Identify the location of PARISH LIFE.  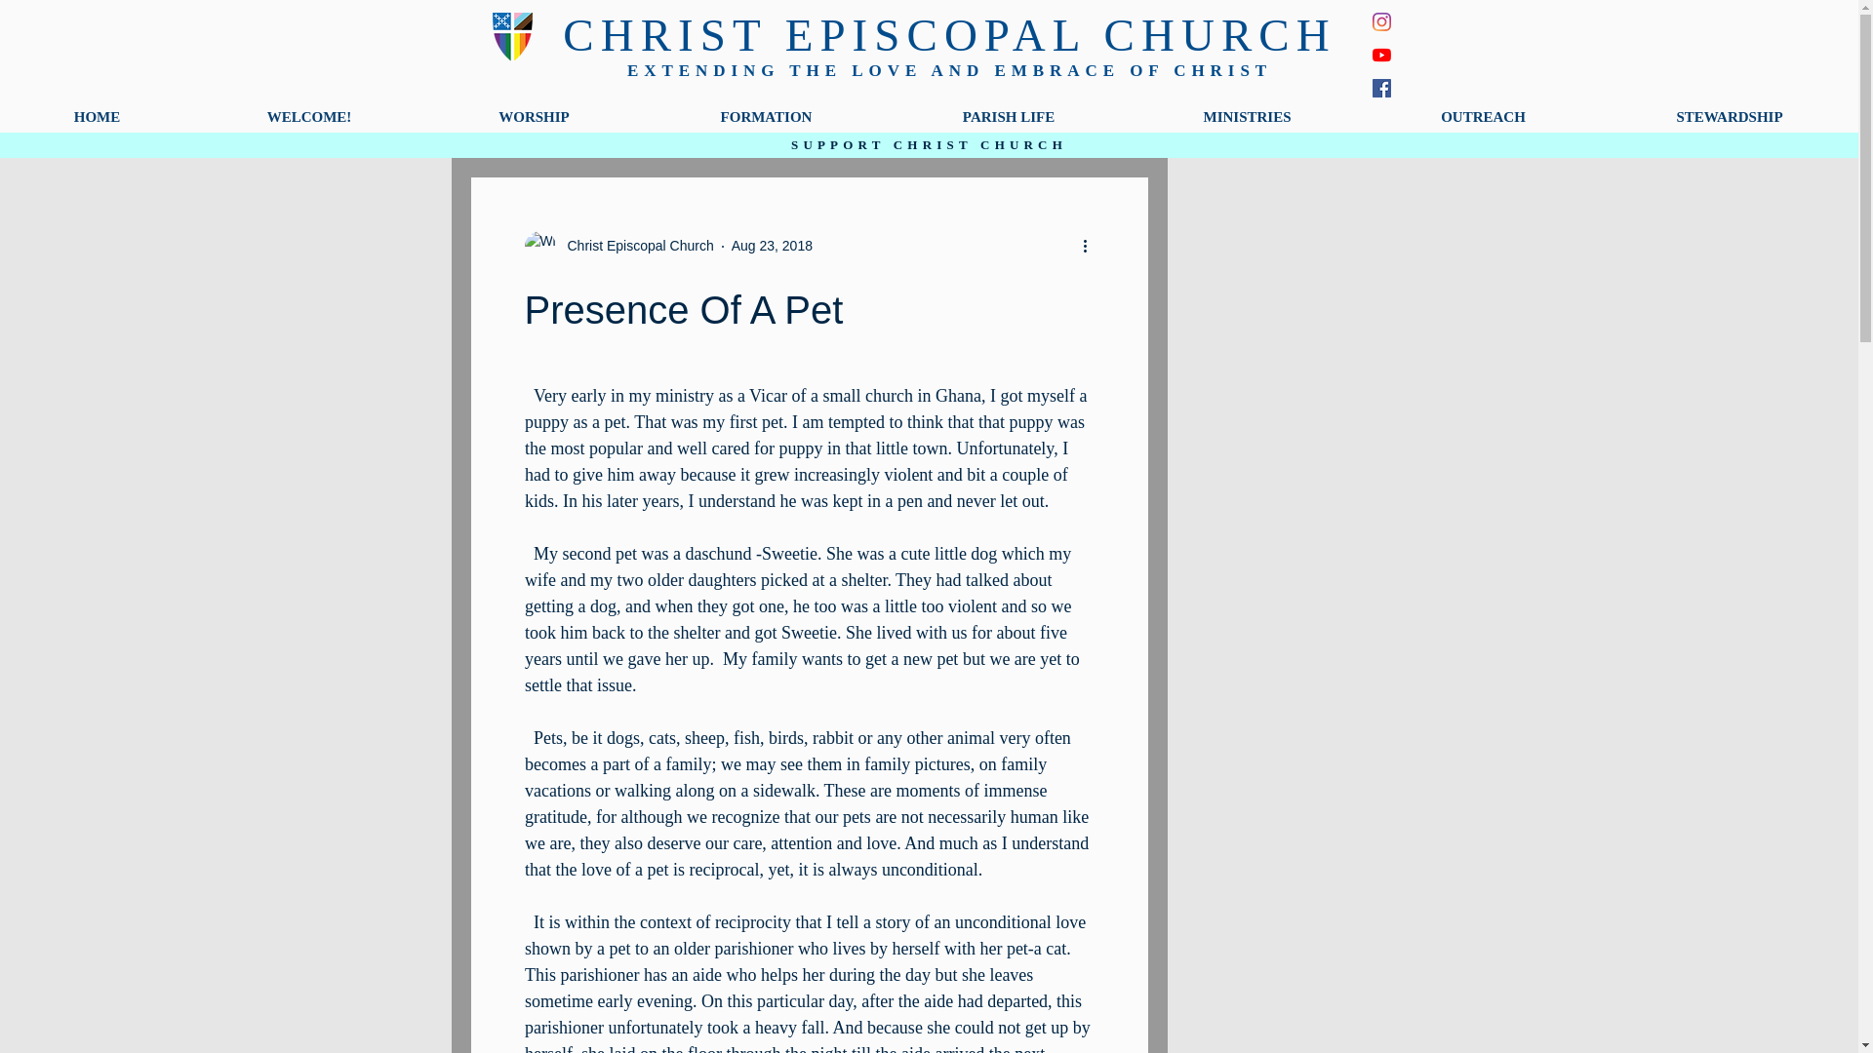
(1009, 116).